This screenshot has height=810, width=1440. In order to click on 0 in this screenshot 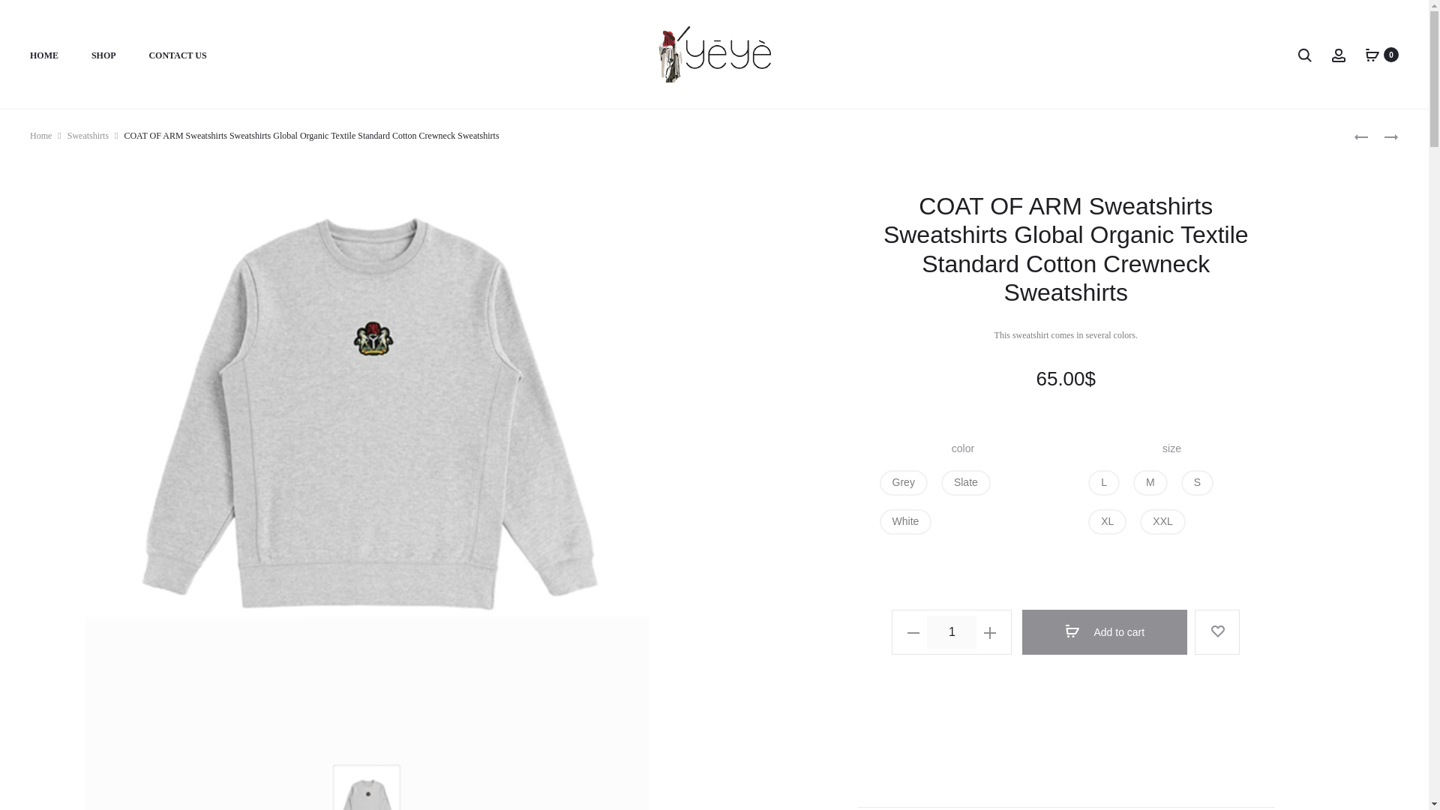, I will do `click(1372, 53)`.